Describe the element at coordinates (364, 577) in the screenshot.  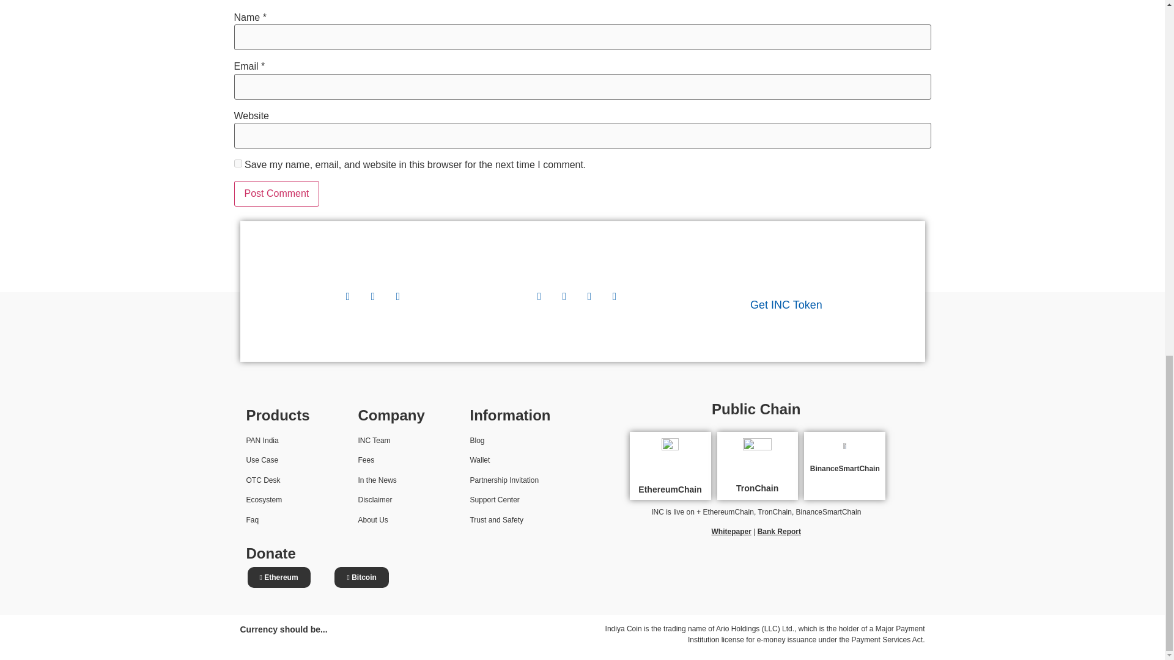
I see `Copy to Clipboard` at that location.